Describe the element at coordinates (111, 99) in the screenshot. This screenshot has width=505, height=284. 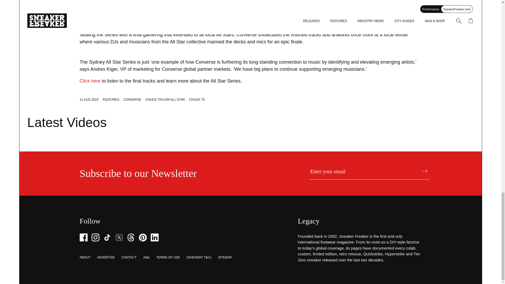
I see `FEATURES` at that location.